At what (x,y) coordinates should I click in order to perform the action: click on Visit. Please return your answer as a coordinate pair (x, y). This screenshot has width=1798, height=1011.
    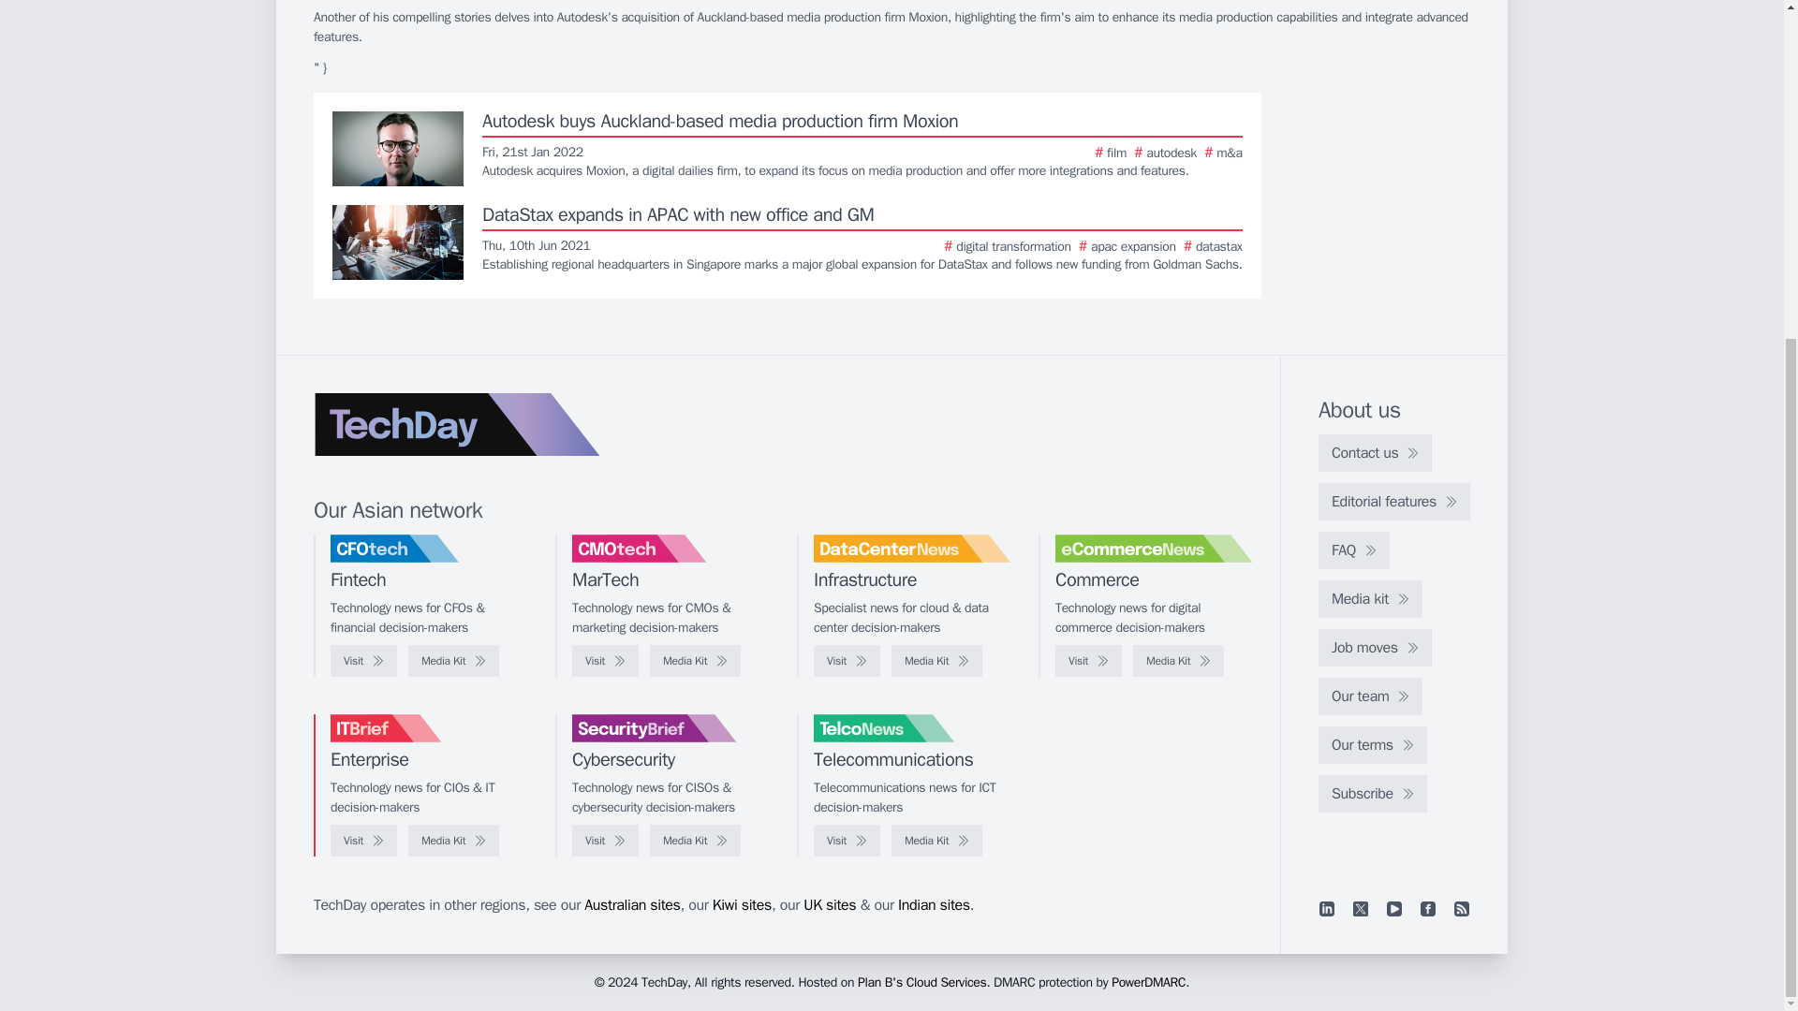
    Looking at the image, I should click on (1088, 661).